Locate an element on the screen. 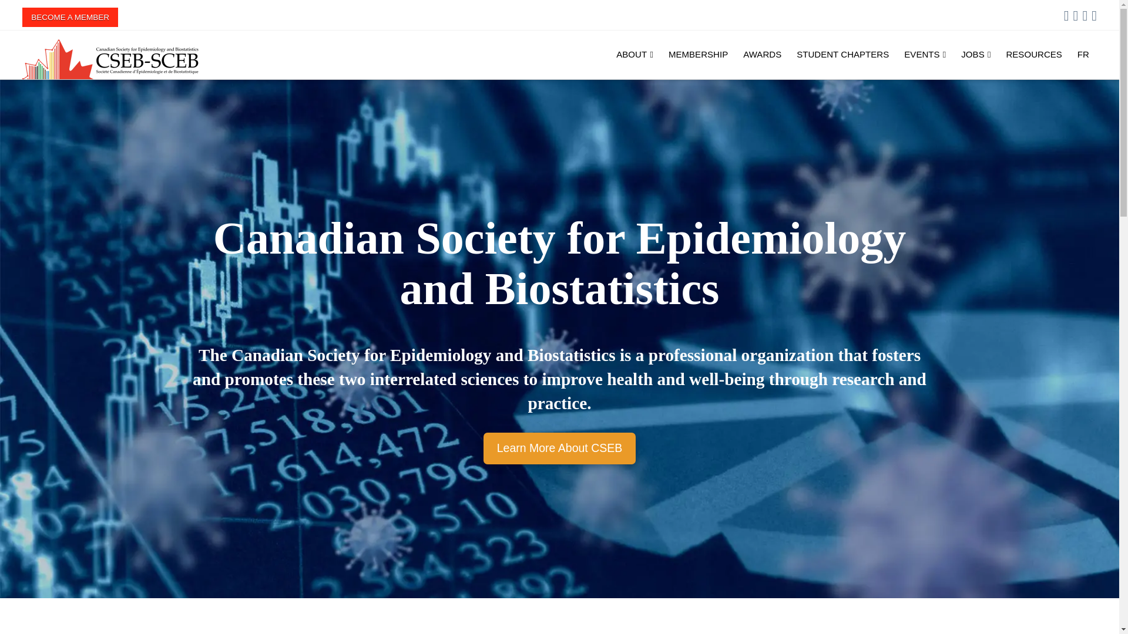 This screenshot has width=1128, height=634. RESOURCES is located at coordinates (1034, 53).